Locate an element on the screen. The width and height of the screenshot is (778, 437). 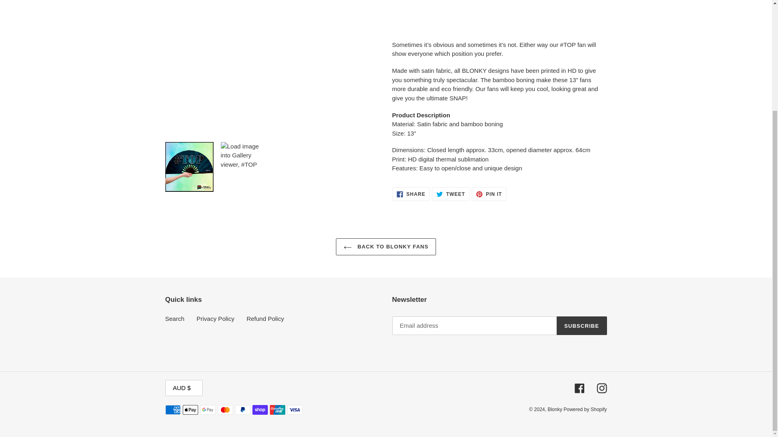
Facebook is located at coordinates (579, 388).